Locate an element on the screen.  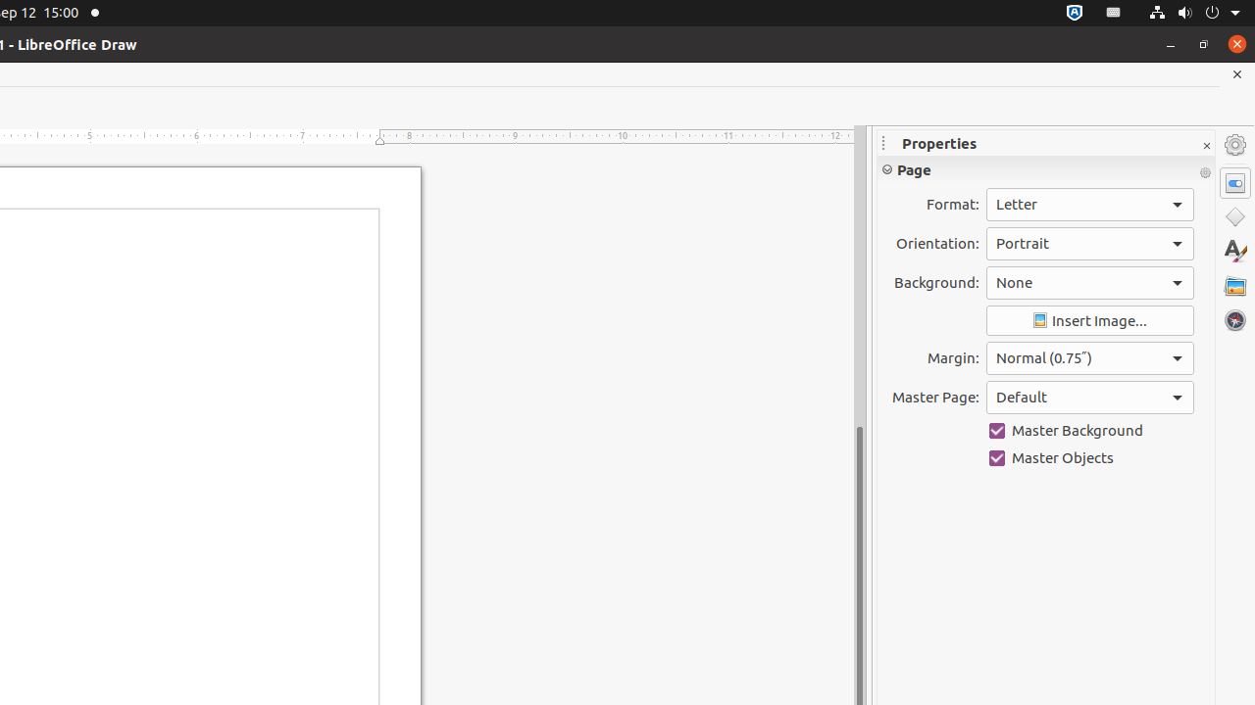
Insert Image is located at coordinates (1090, 321).